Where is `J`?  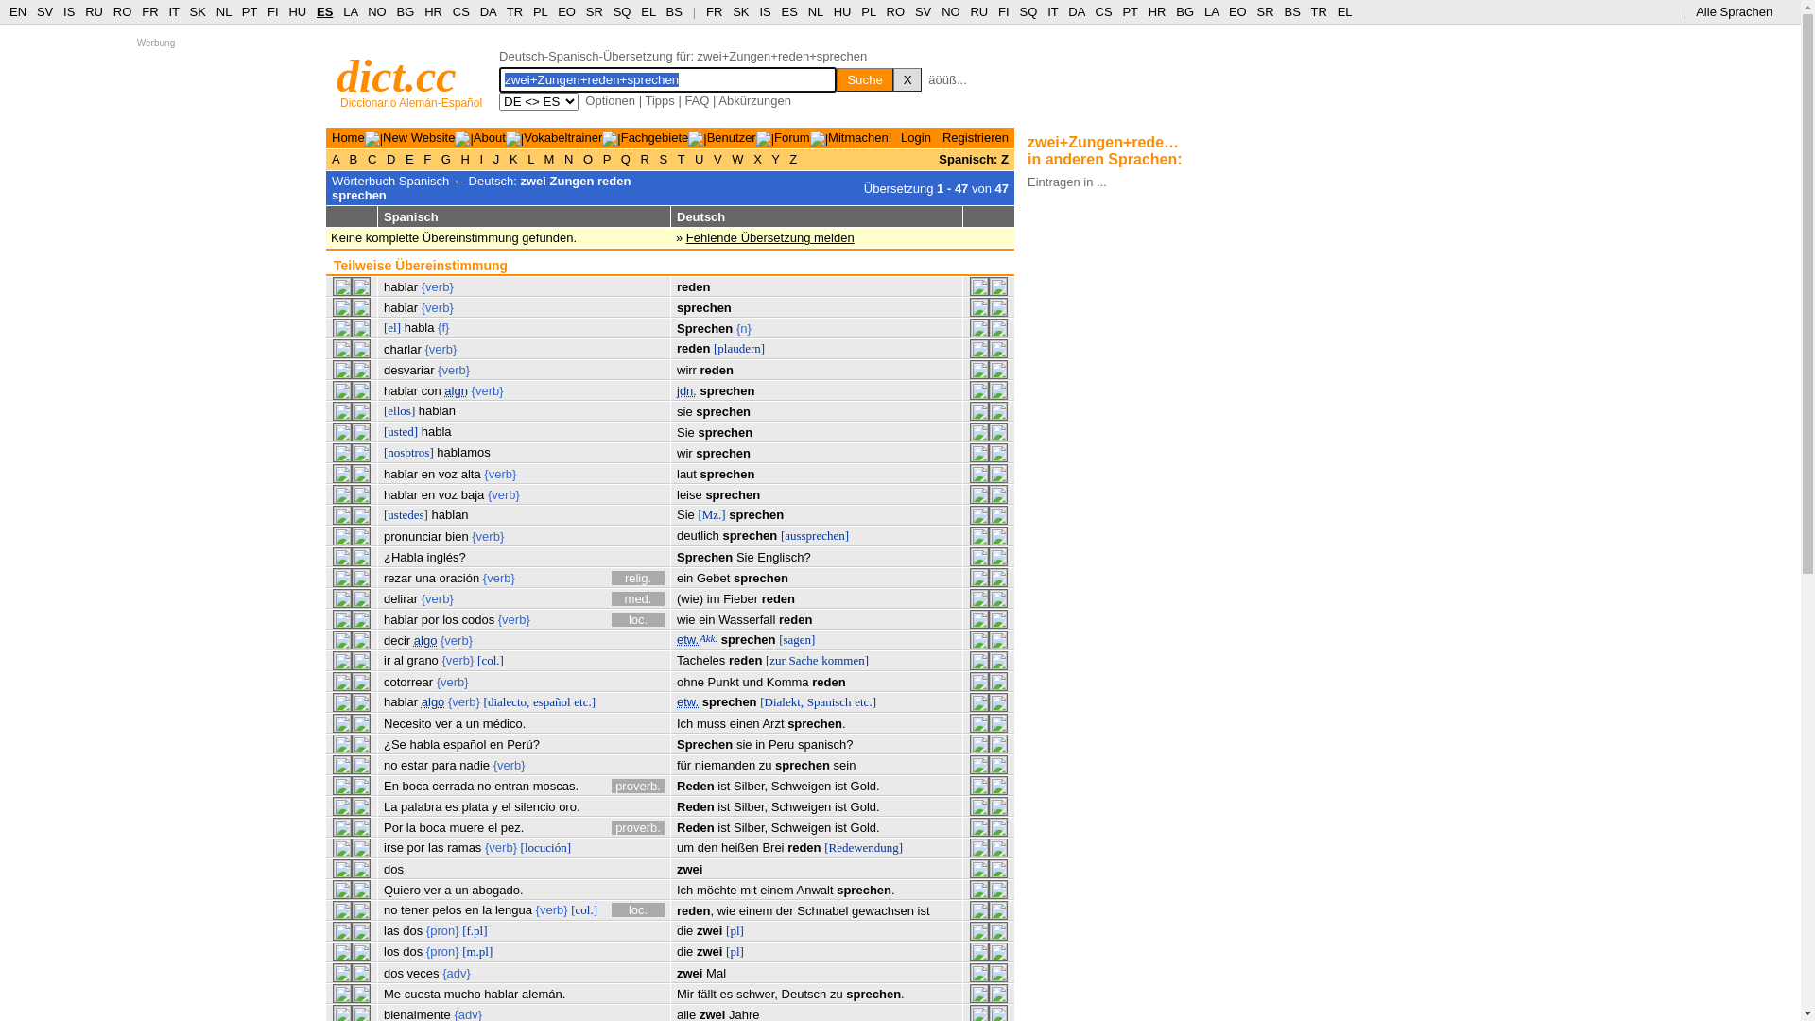 J is located at coordinates (496, 159).